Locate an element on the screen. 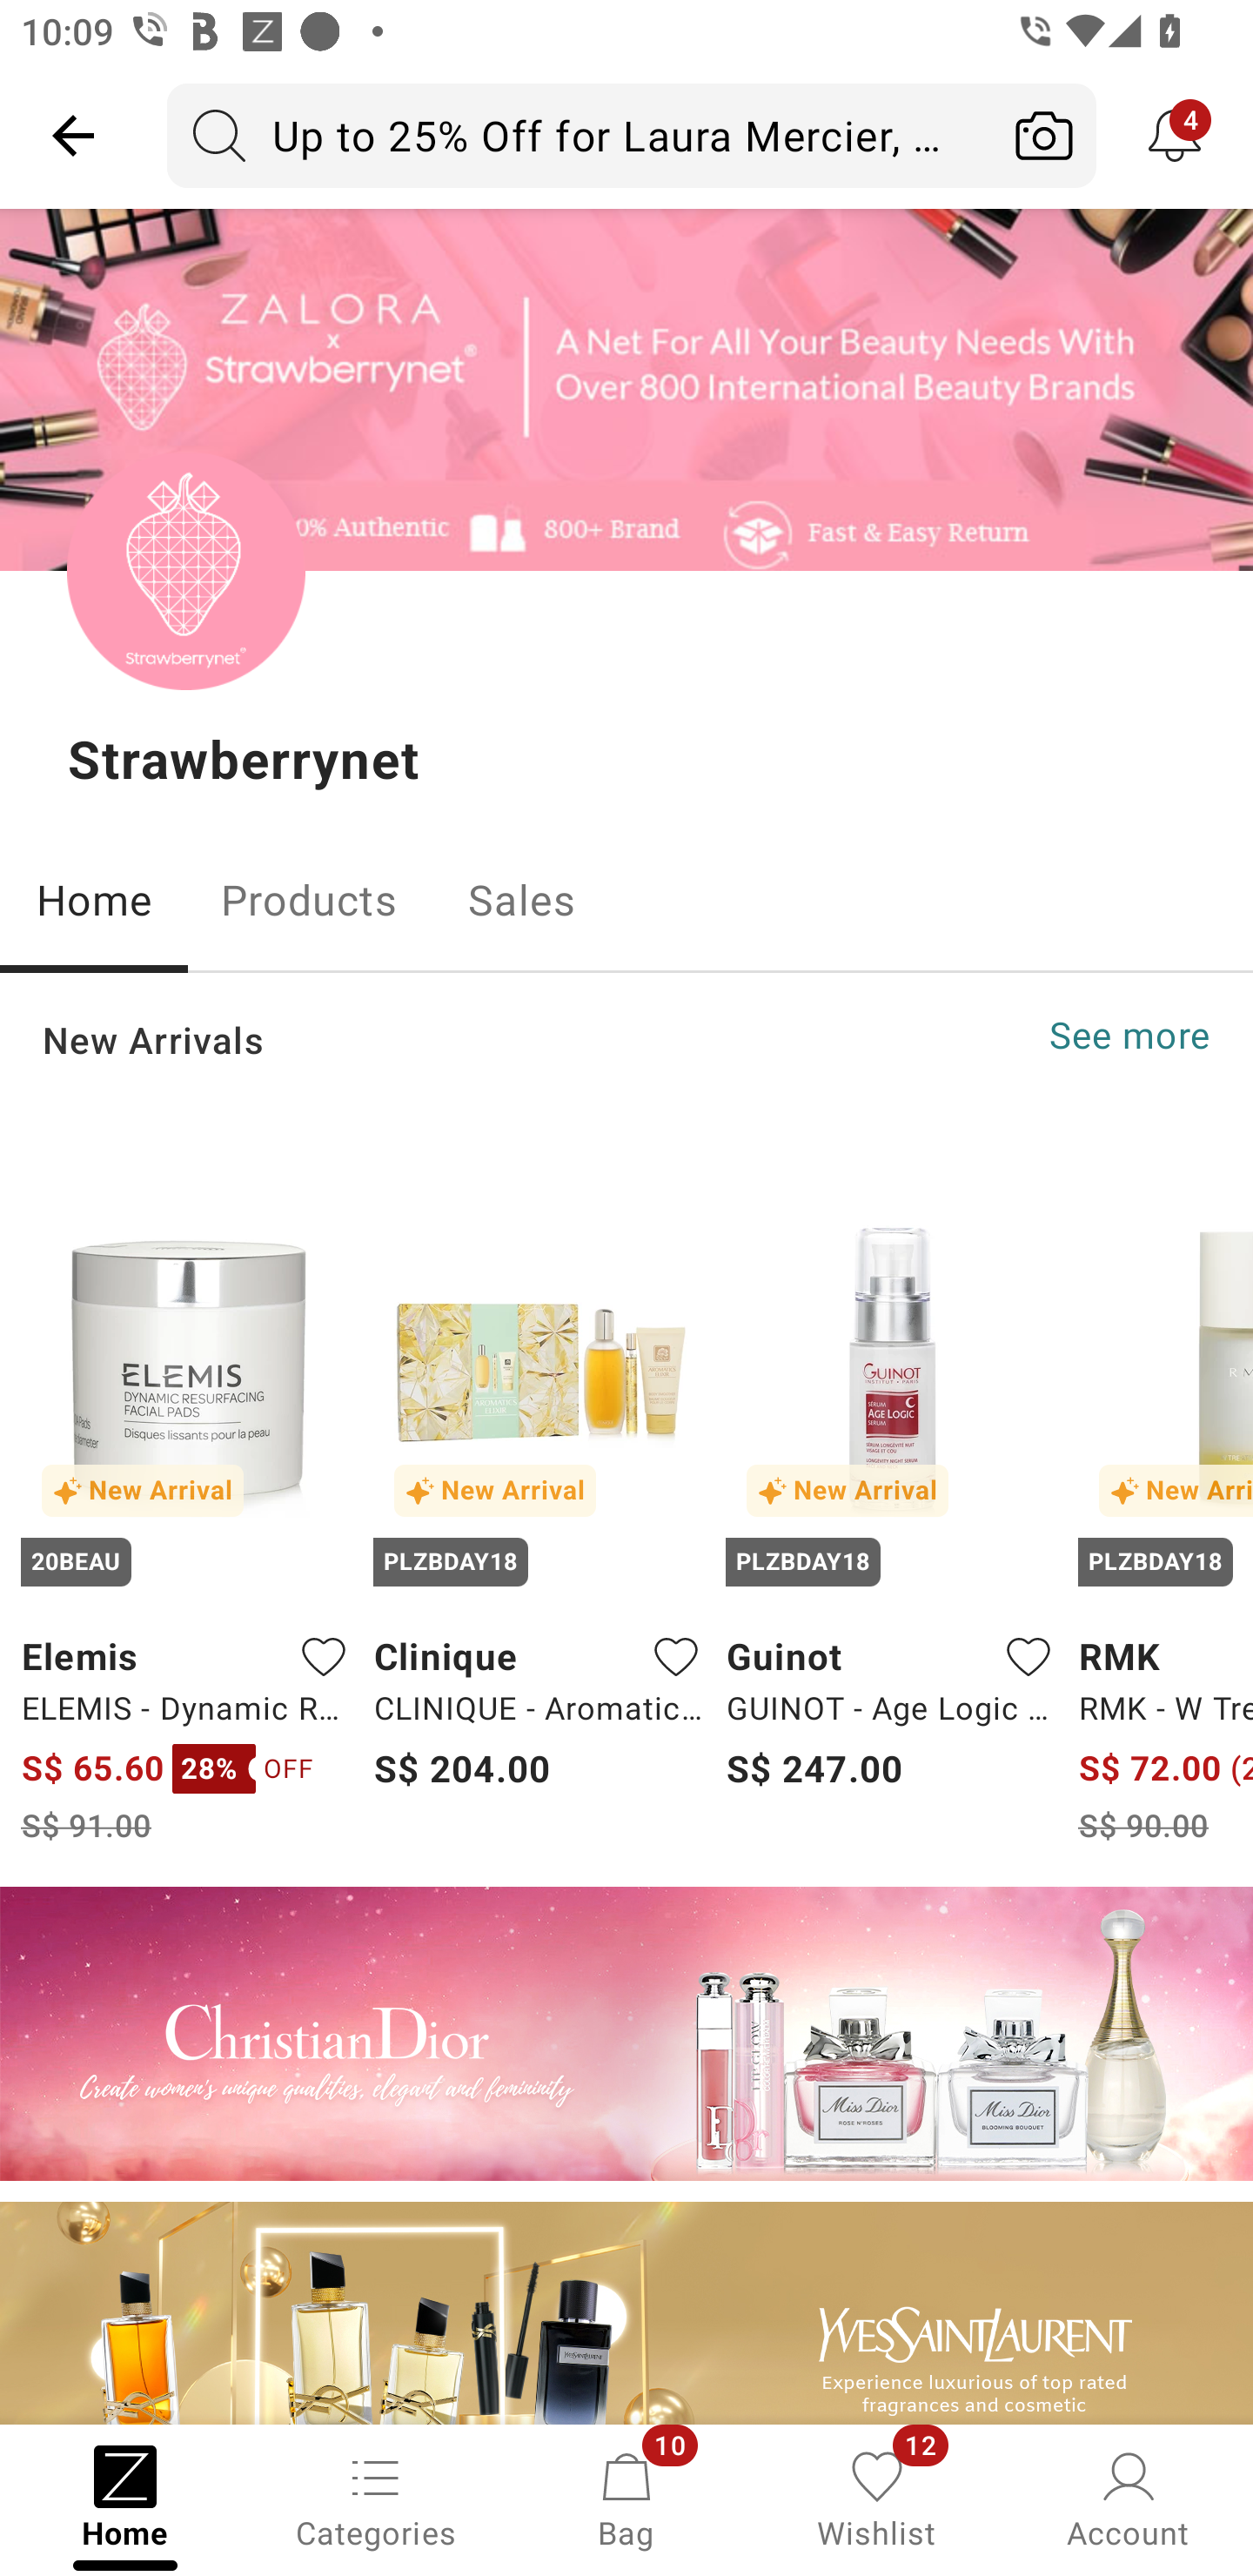  Navigate up is located at coordinates (73, 135).